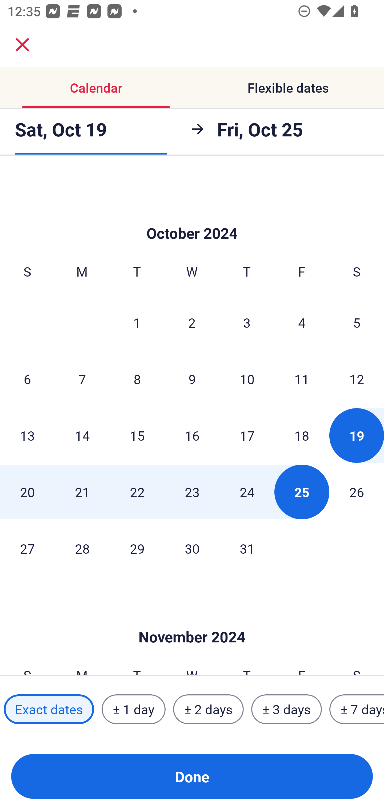  I want to click on Flexible dates, so click(288, 88).